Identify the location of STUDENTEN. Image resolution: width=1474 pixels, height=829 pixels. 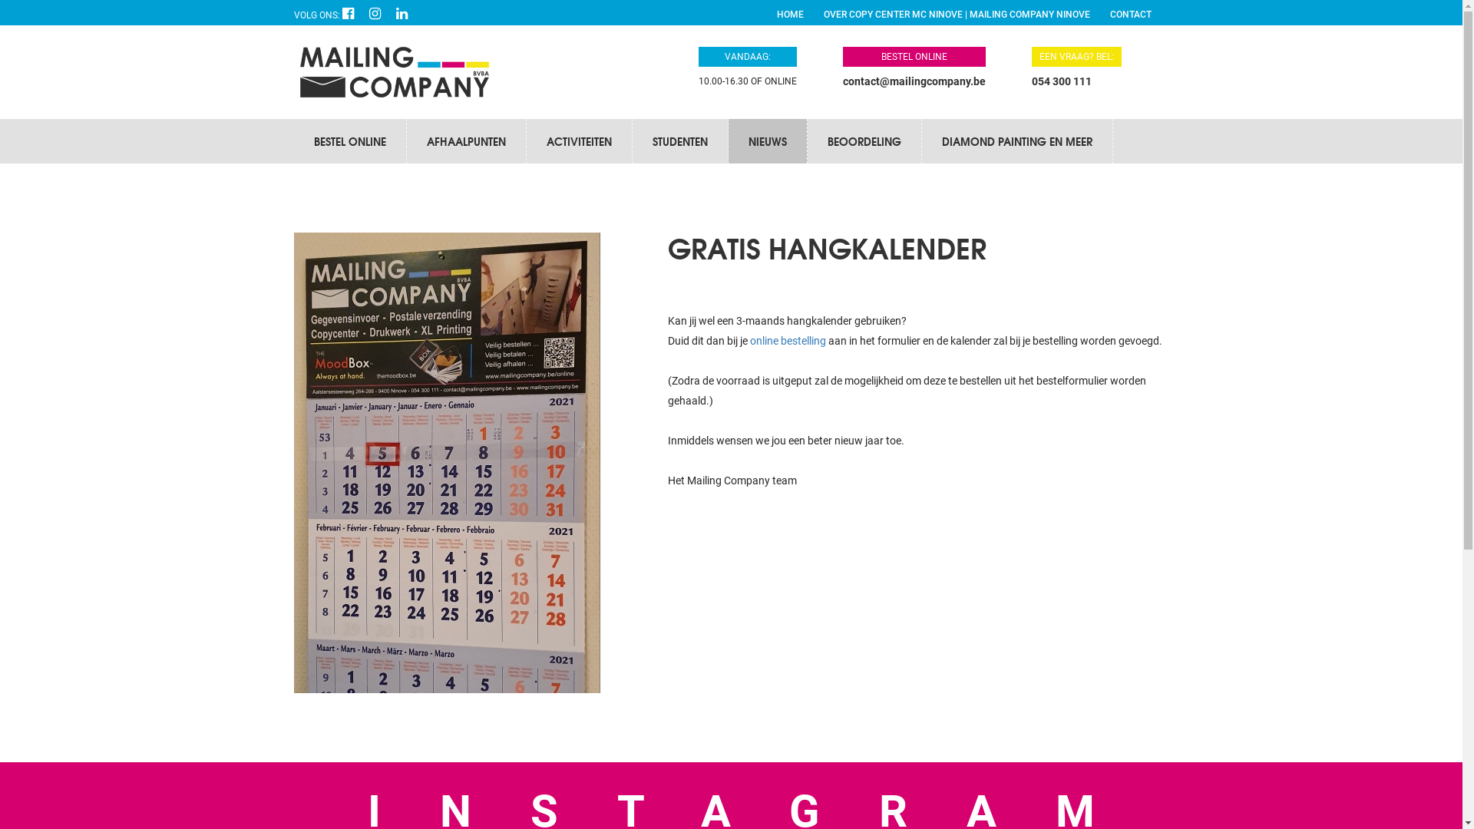
(680, 141).